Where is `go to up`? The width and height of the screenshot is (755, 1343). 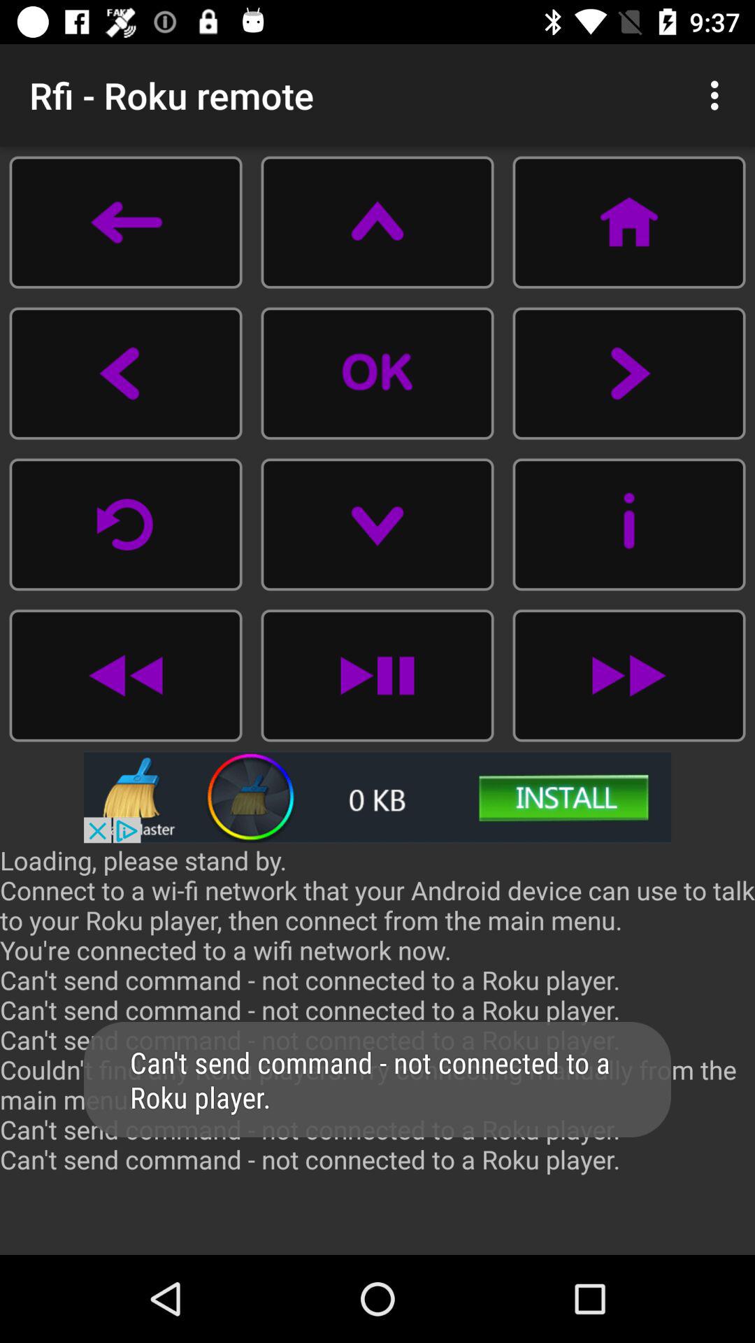
go to up is located at coordinates (377, 222).